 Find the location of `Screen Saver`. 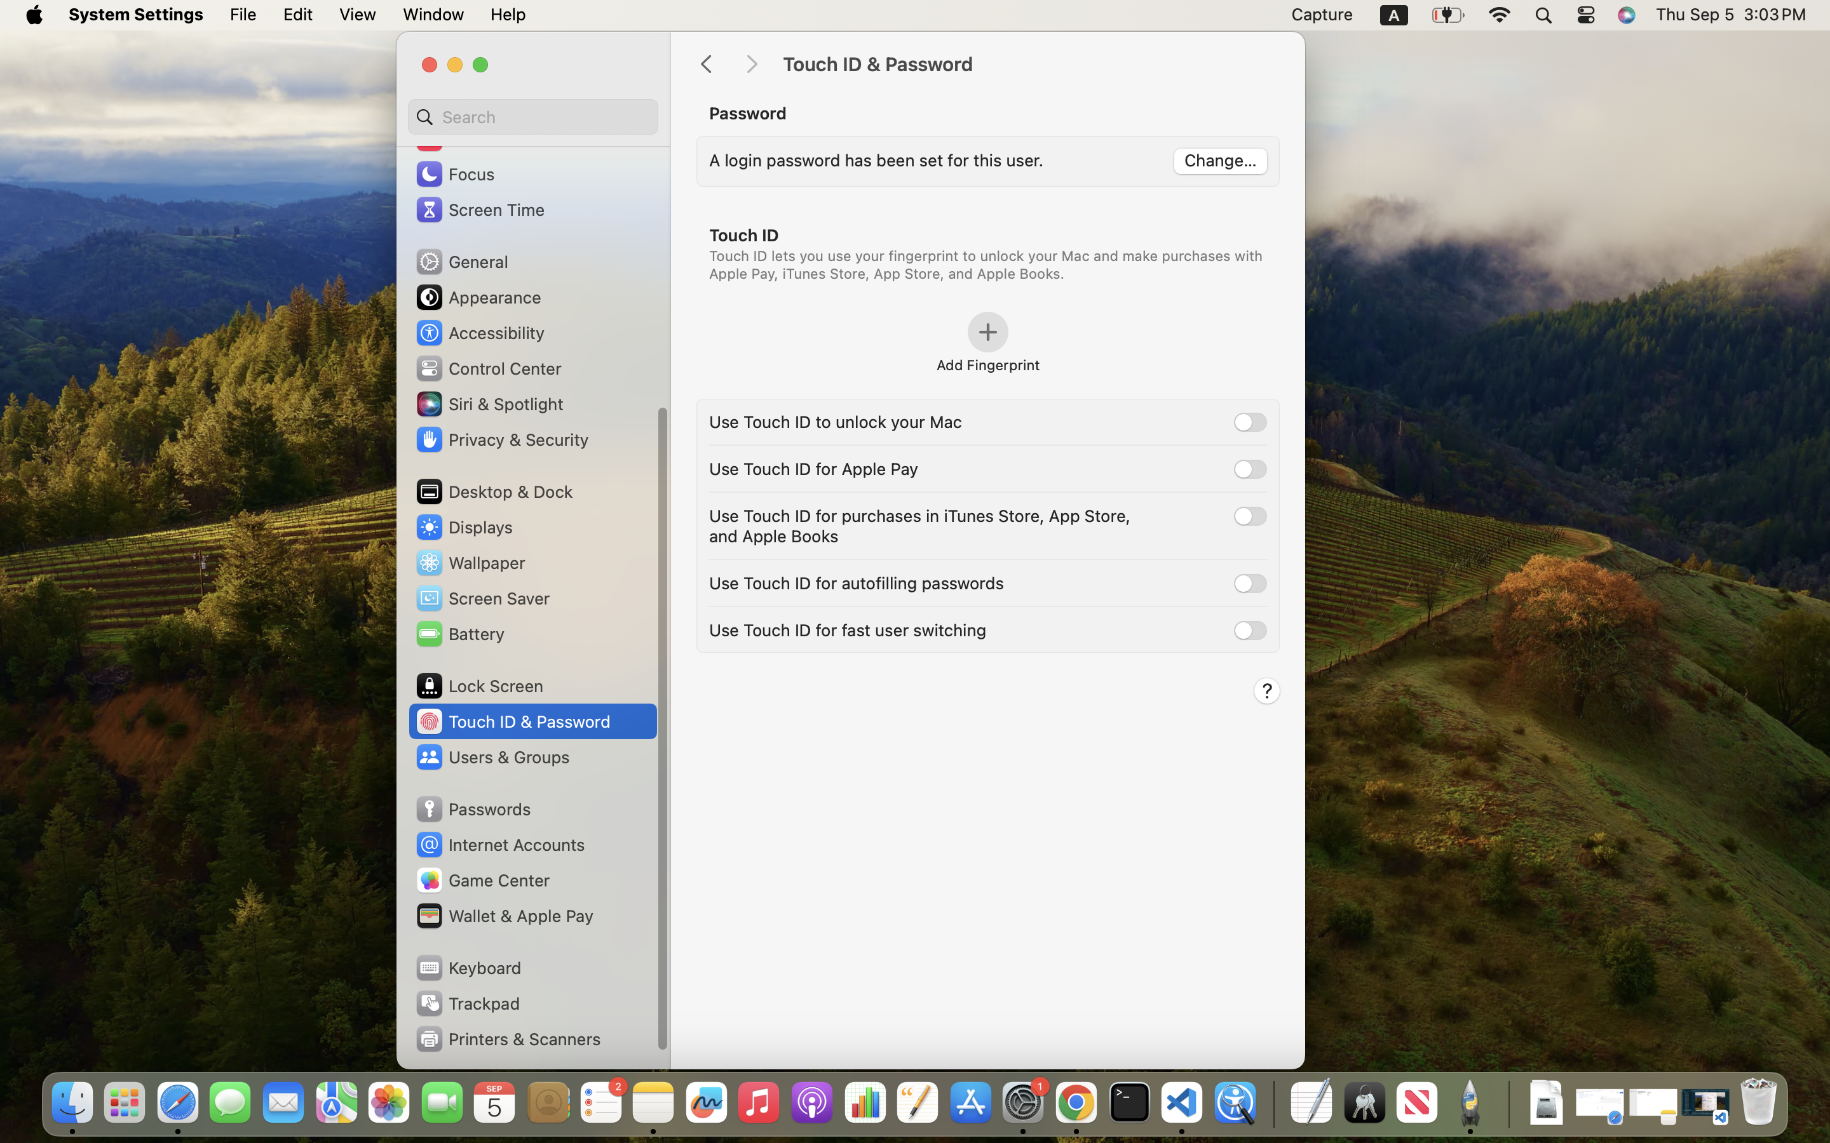

Screen Saver is located at coordinates (482, 598).